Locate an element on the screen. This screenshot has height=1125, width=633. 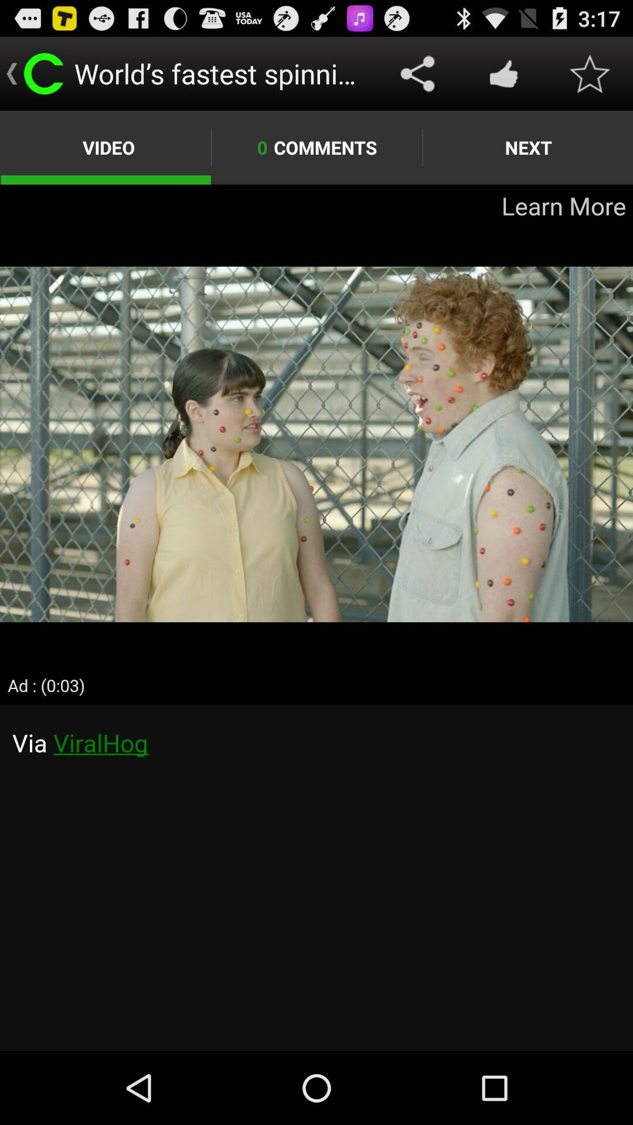
learn more is located at coordinates (316, 444).